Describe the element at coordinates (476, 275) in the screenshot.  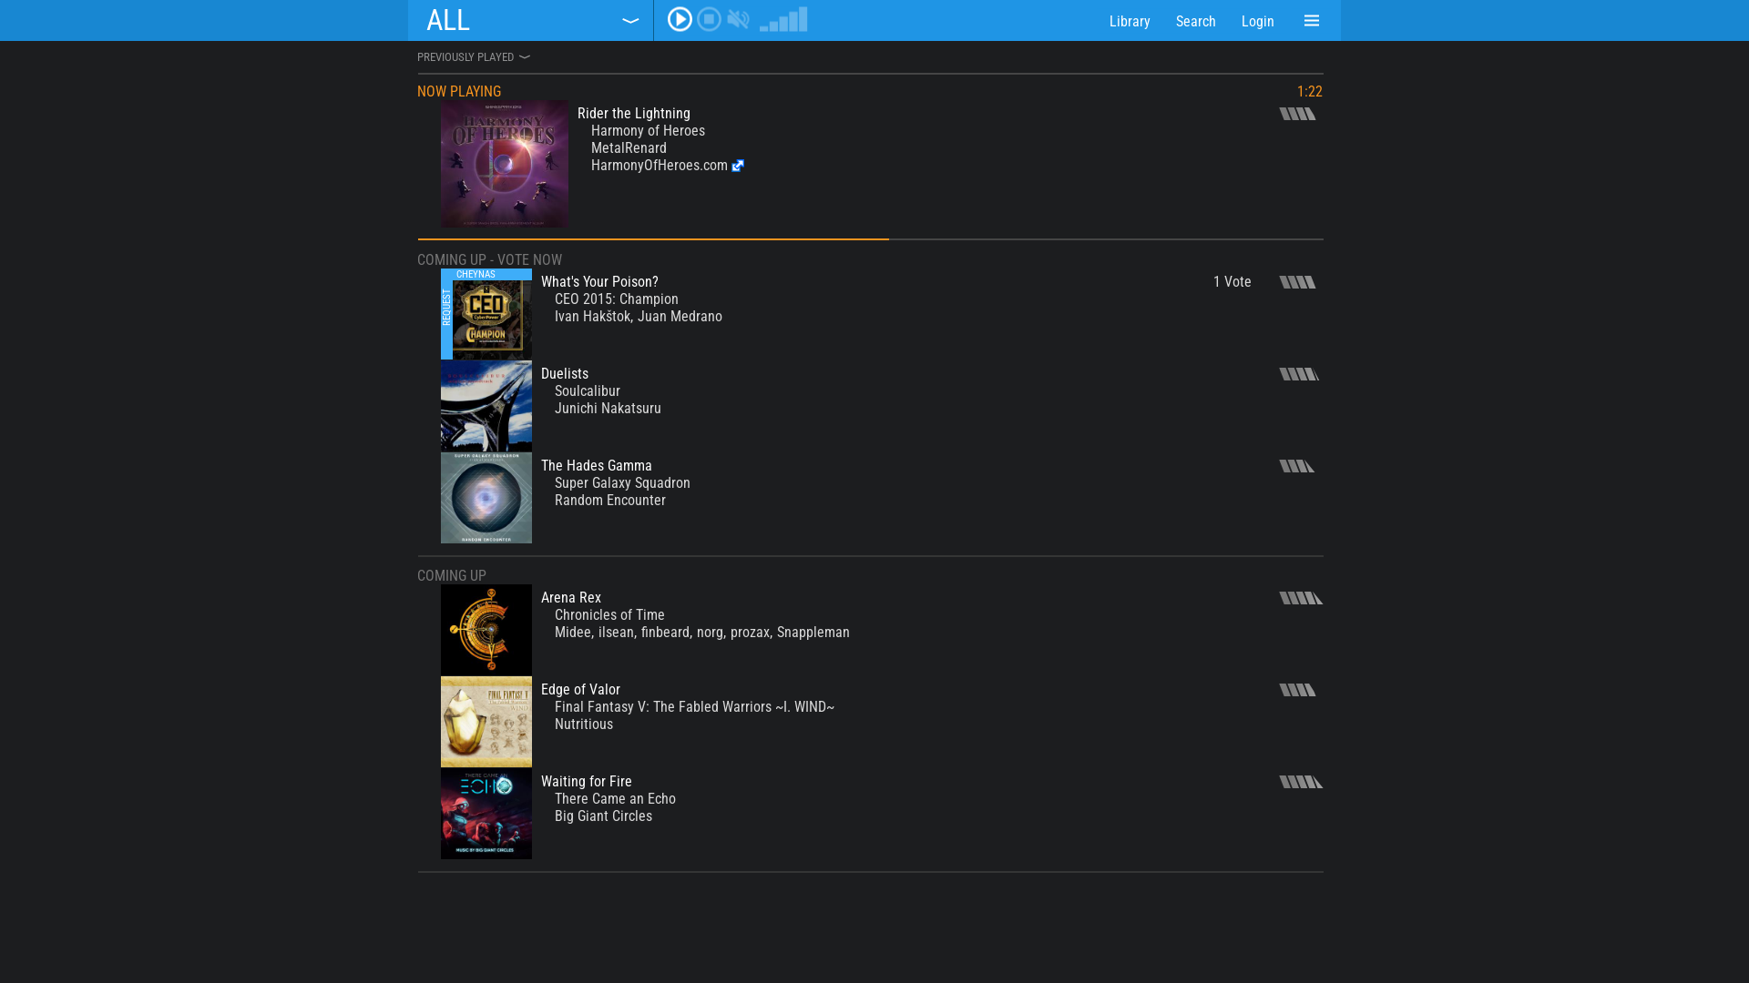
I see `CHEYNAS` at that location.